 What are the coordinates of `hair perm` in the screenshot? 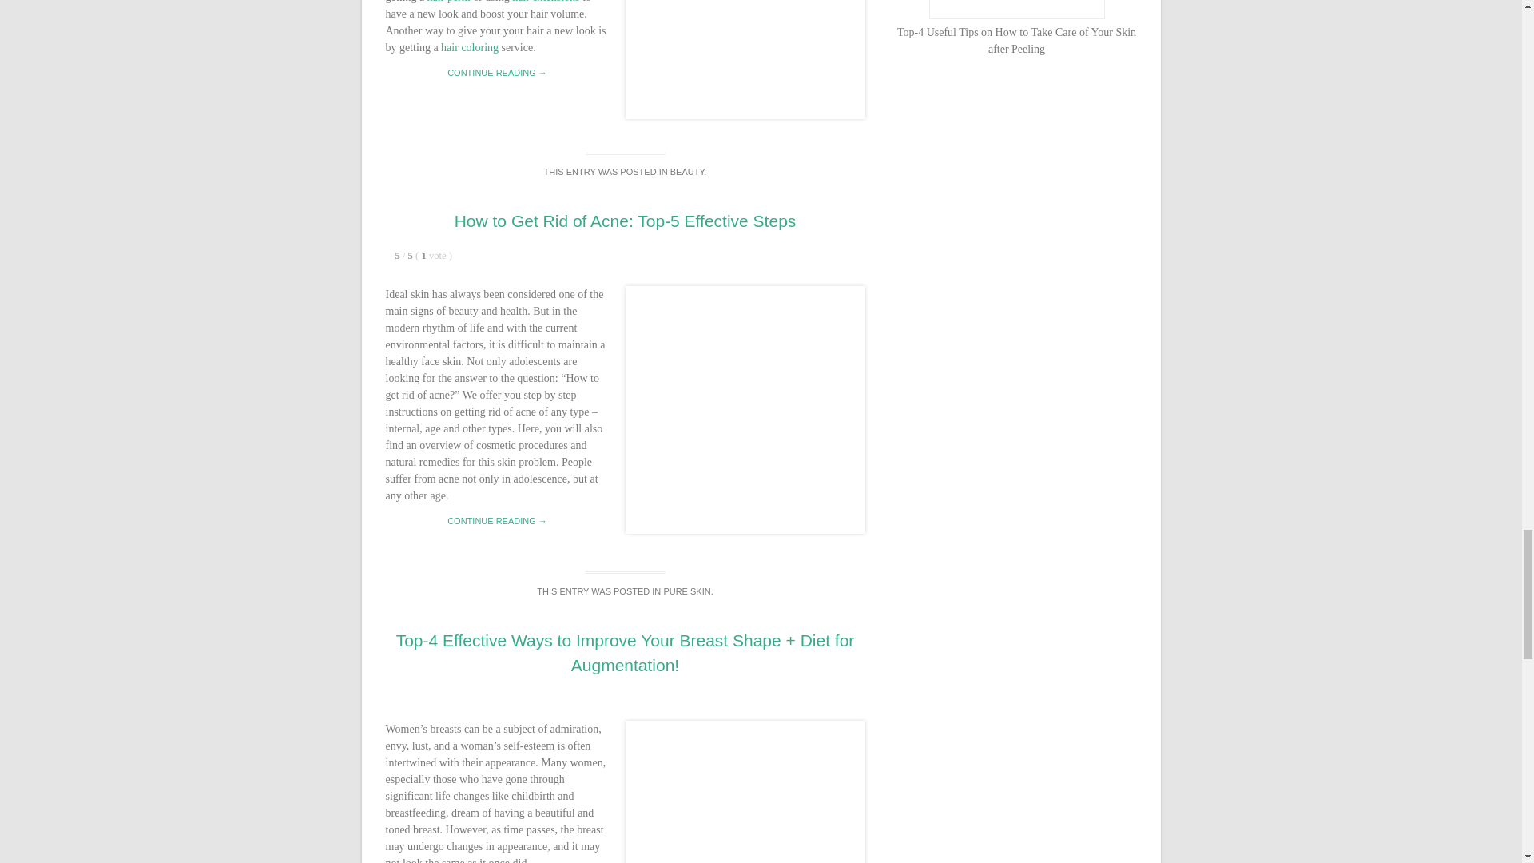 It's located at (449, 2).